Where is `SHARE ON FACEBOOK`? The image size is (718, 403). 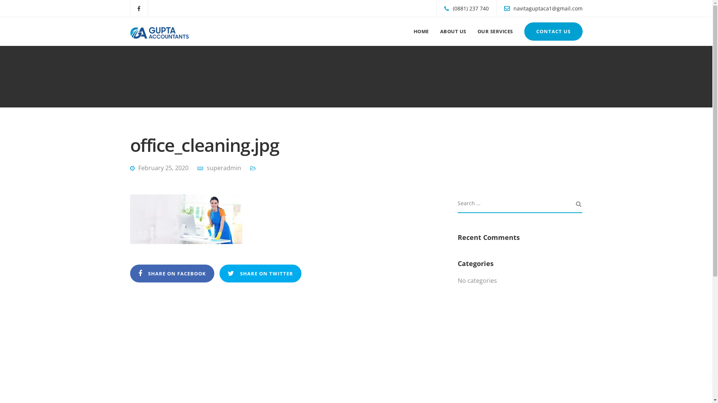 SHARE ON FACEBOOK is located at coordinates (172, 274).